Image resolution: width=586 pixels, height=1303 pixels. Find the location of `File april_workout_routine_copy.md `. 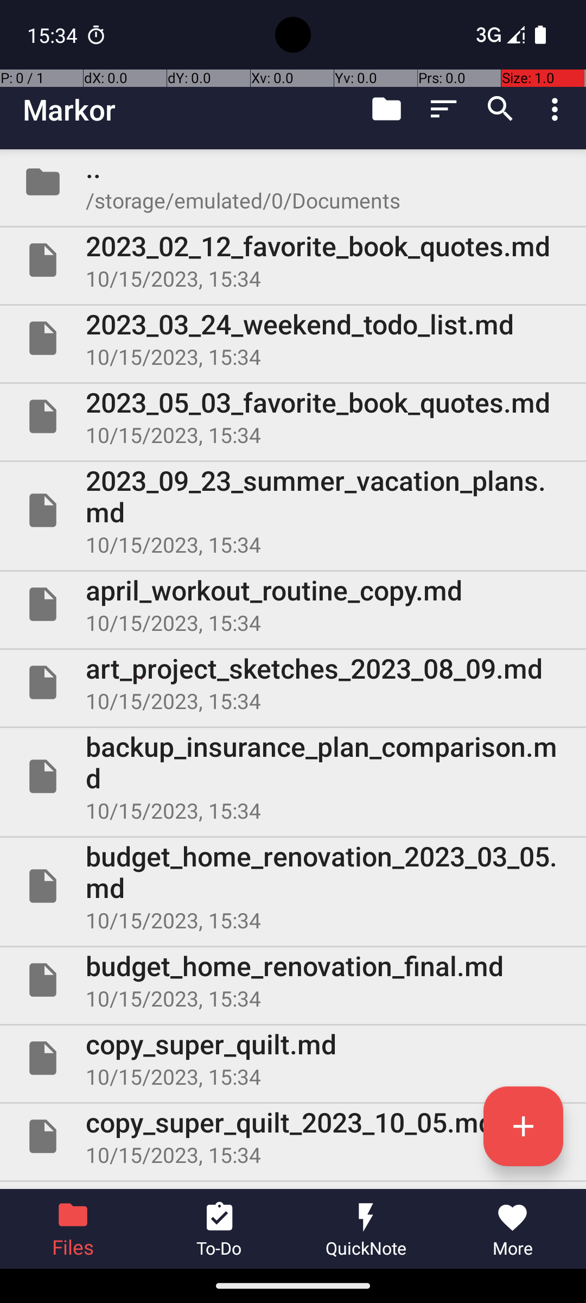

File april_workout_routine_copy.md  is located at coordinates (293, 604).